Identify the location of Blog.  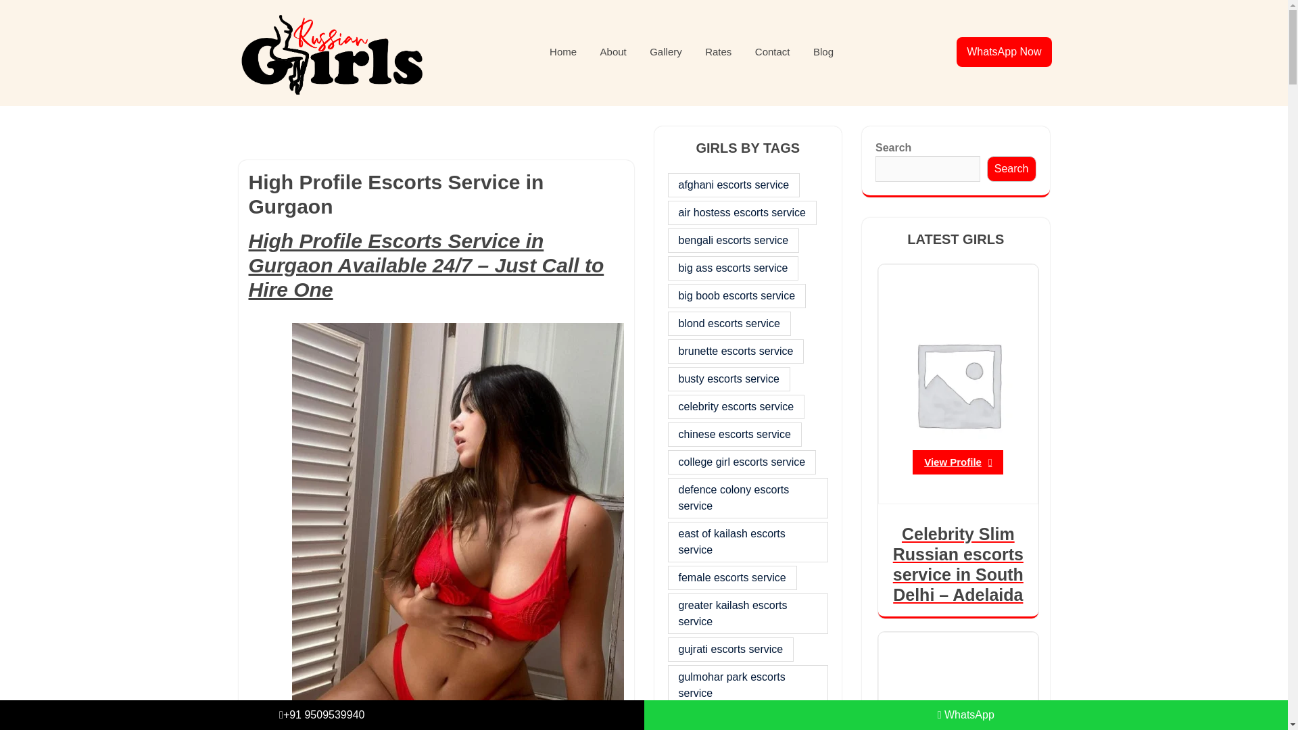
(823, 53).